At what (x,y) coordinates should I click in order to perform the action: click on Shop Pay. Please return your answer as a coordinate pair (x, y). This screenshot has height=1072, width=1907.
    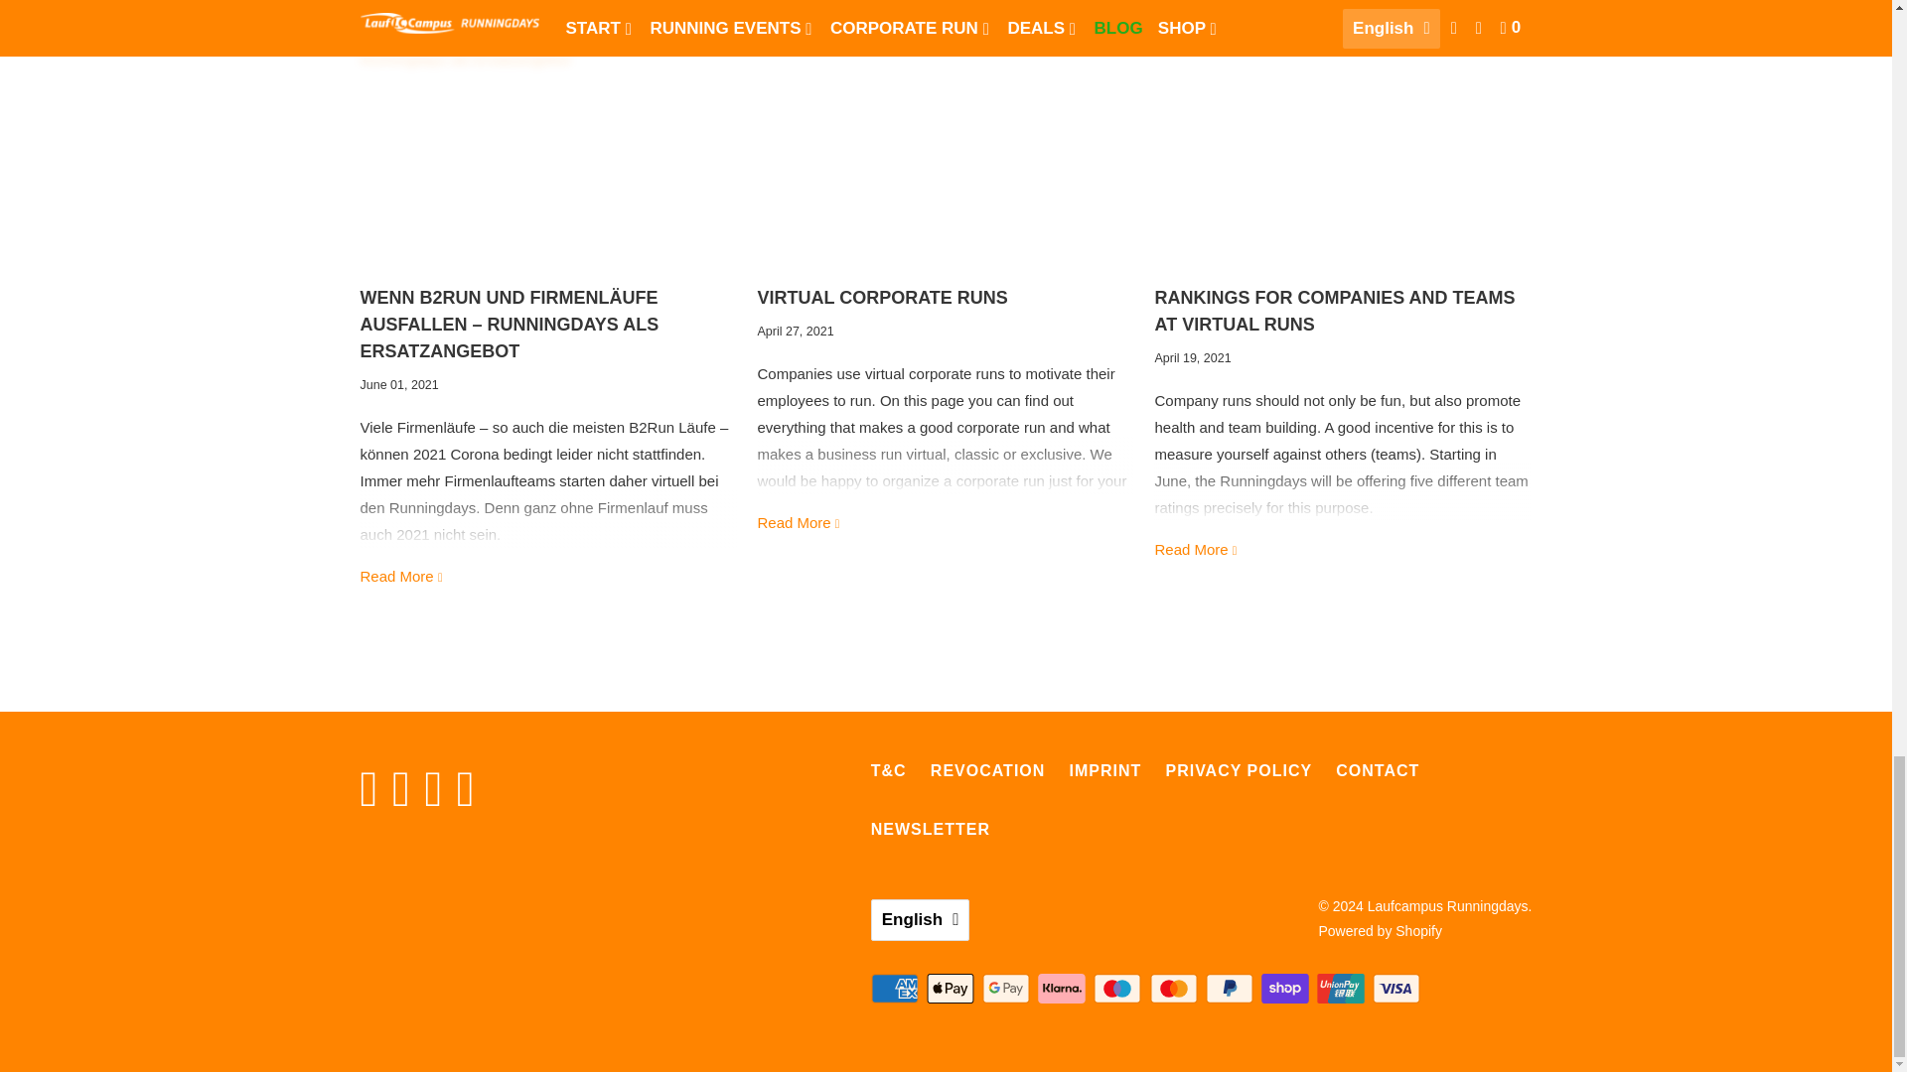
    Looking at the image, I should click on (1287, 988).